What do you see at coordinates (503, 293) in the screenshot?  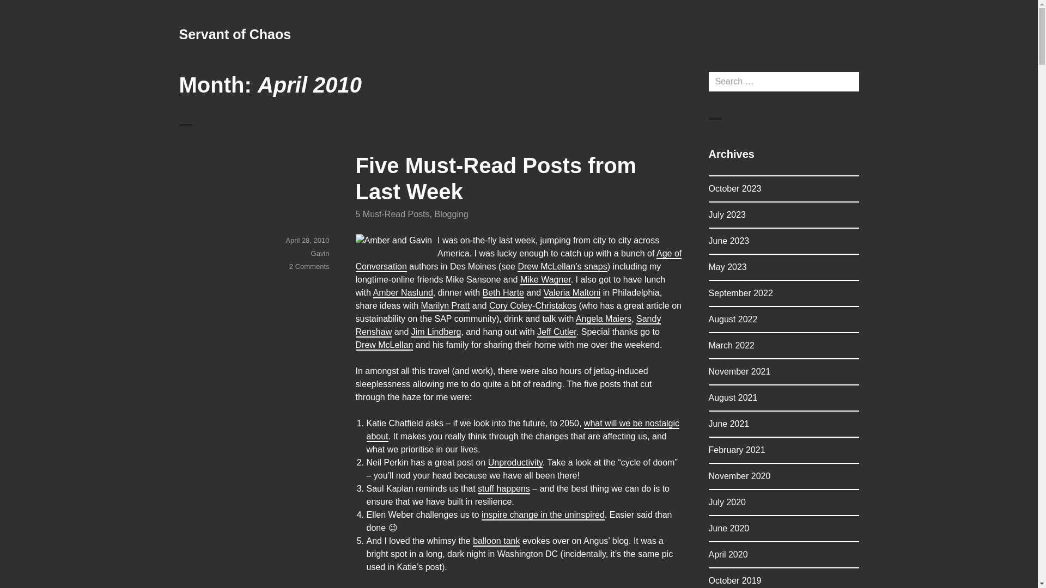 I see `Beth Harte` at bounding box center [503, 293].